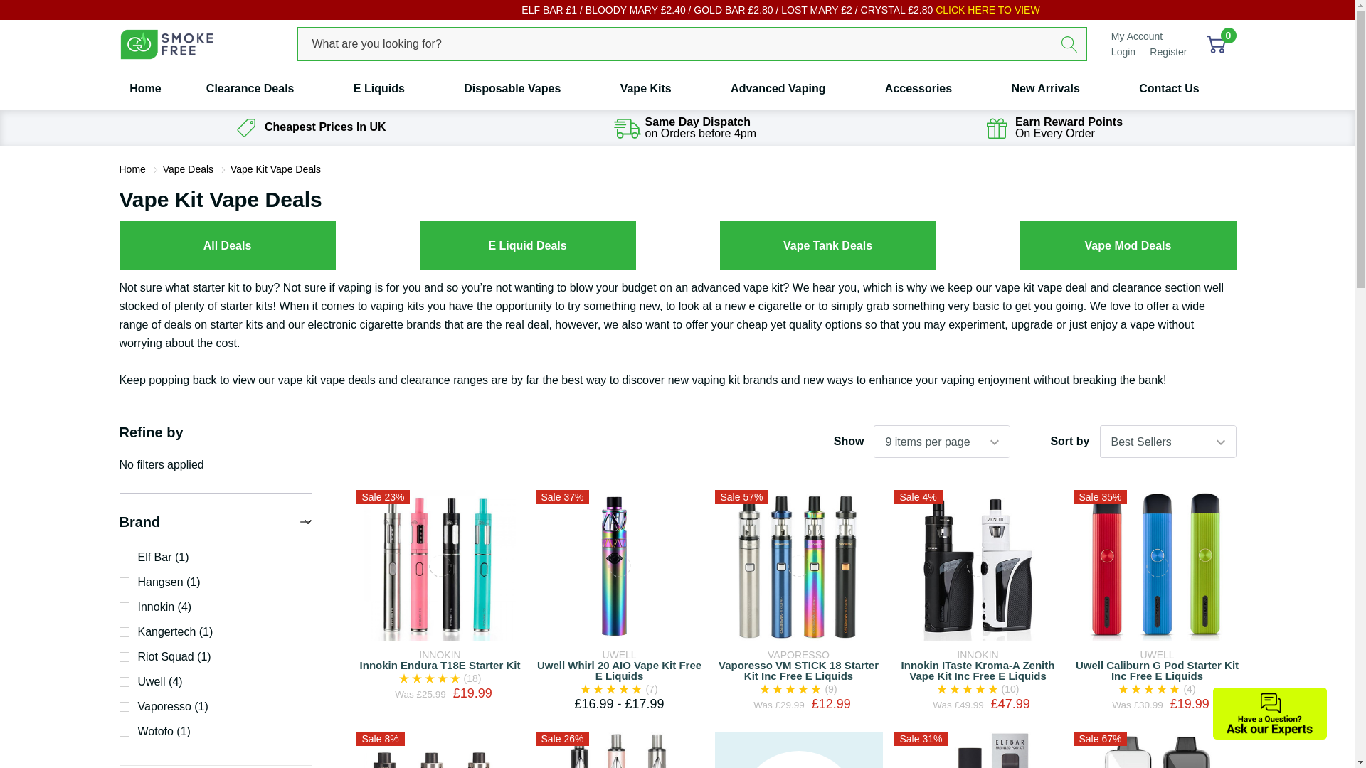 This screenshot has height=768, width=1366. What do you see at coordinates (619, 565) in the screenshot?
I see `Uwell Whirl 20 AIO Vape Kit Free E Liquids` at bounding box center [619, 565].